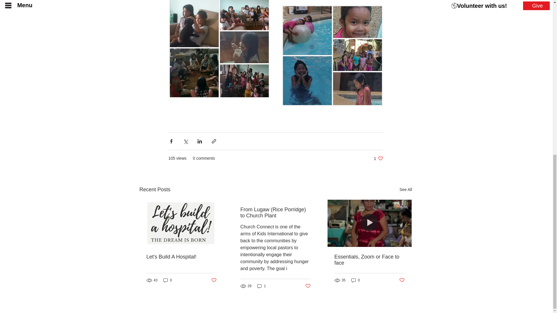 Image resolution: width=557 pixels, height=313 pixels. What do you see at coordinates (262, 286) in the screenshot?
I see `1` at bounding box center [262, 286].